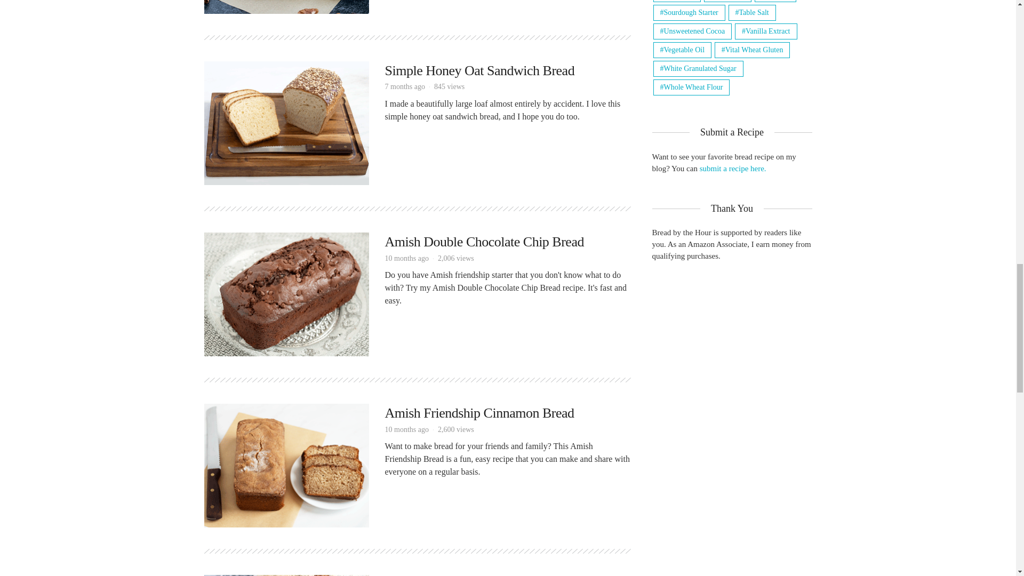 This screenshot has width=1024, height=576. What do you see at coordinates (286, 465) in the screenshot?
I see `Amish Friendship Cinnamon Bread` at bounding box center [286, 465].